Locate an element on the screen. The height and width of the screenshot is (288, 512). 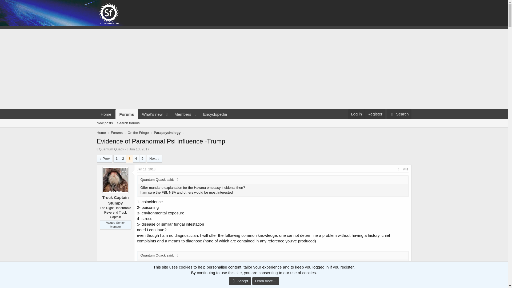
Search is located at coordinates (111, 149).